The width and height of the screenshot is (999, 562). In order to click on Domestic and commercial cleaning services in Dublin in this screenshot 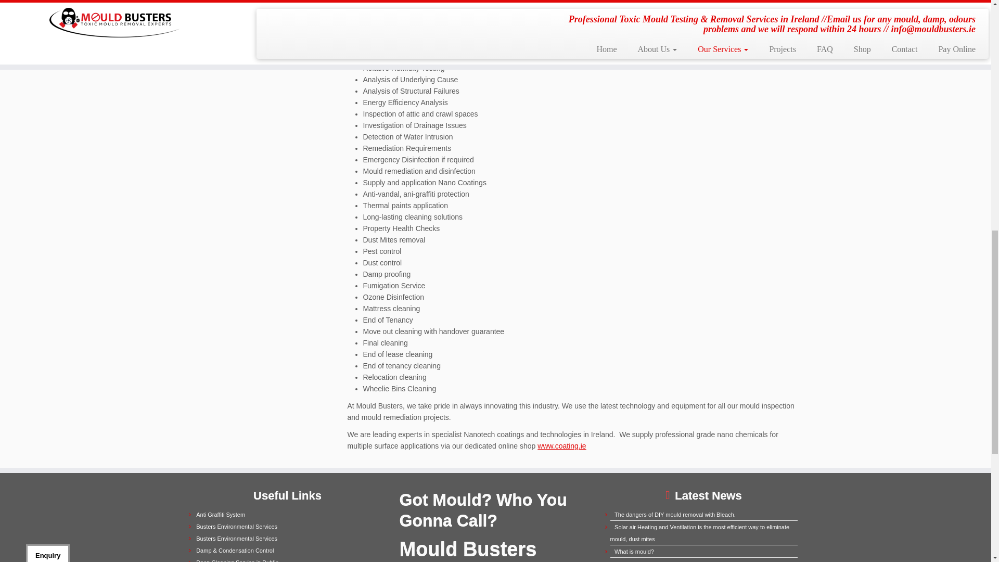, I will do `click(237, 560)`.